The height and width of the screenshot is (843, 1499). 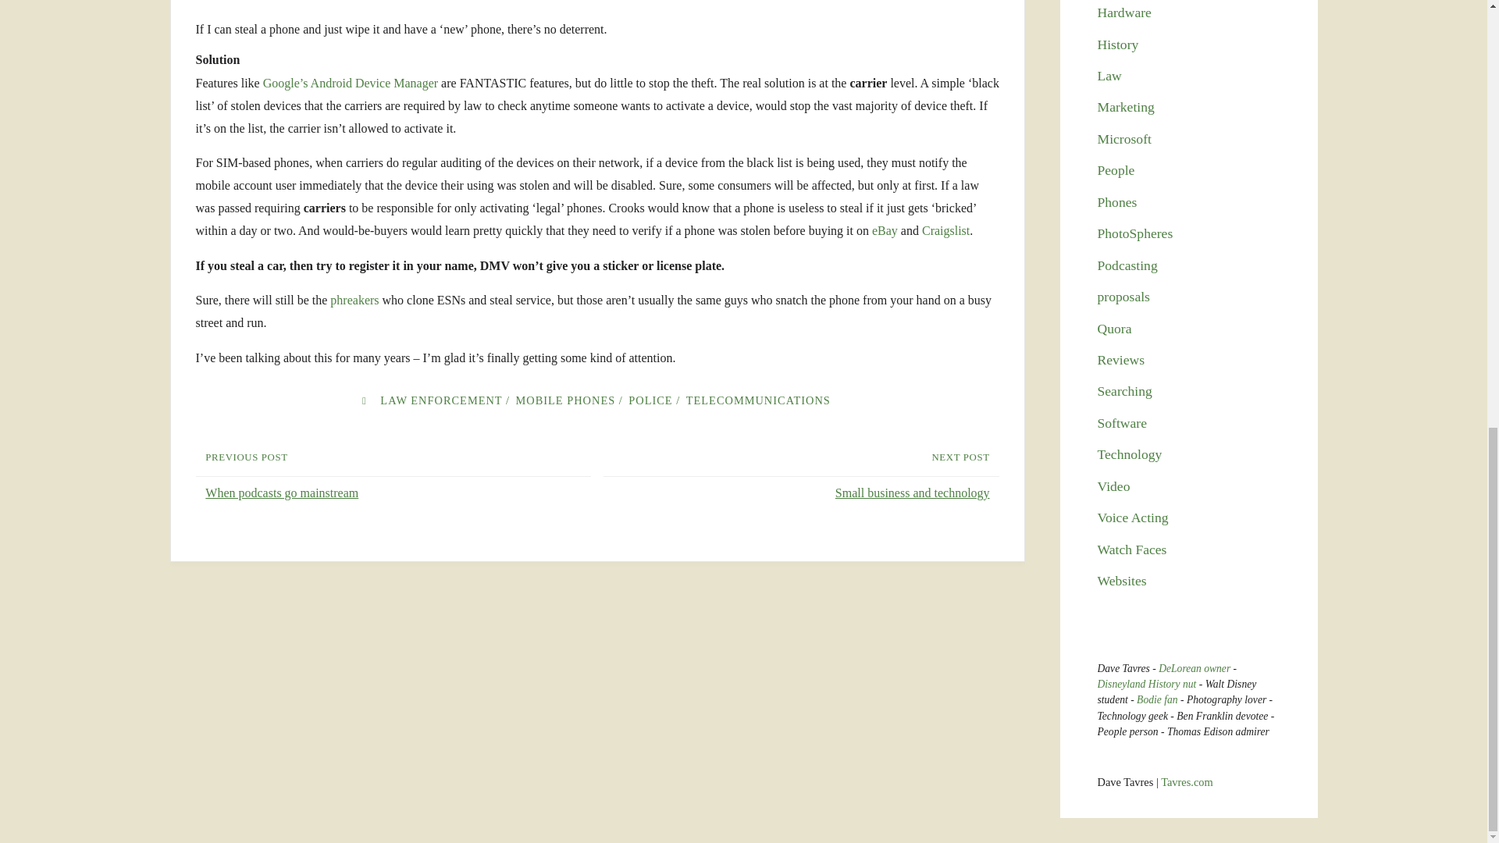 What do you see at coordinates (1127, 265) in the screenshot?
I see `Podcasting` at bounding box center [1127, 265].